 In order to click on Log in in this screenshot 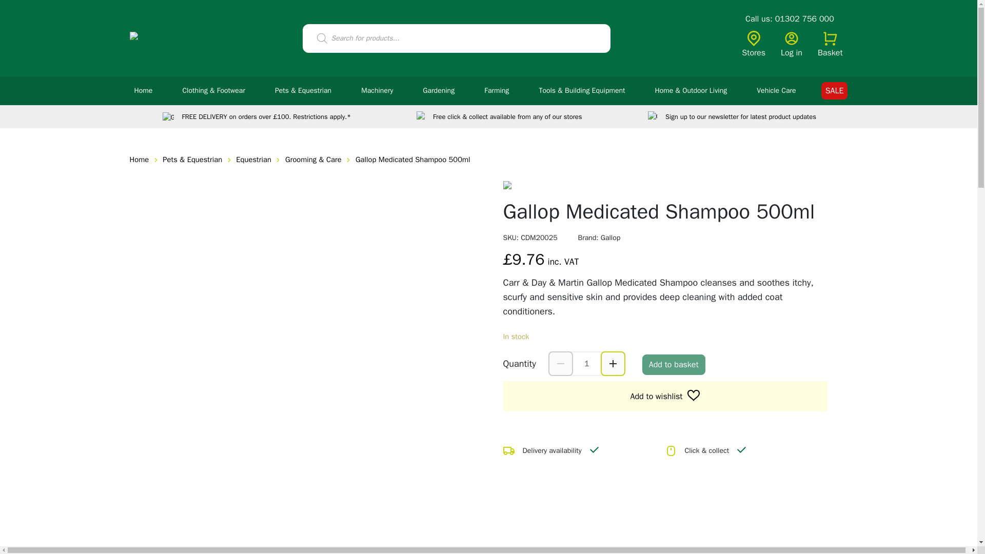, I will do `click(792, 45)`.